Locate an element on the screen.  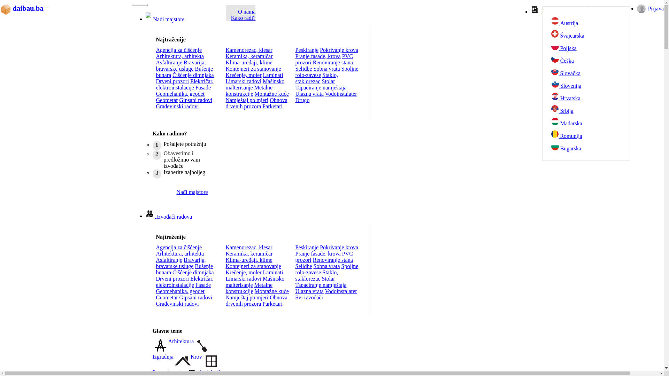
Arhitektura, arhitekta is located at coordinates (180, 253).